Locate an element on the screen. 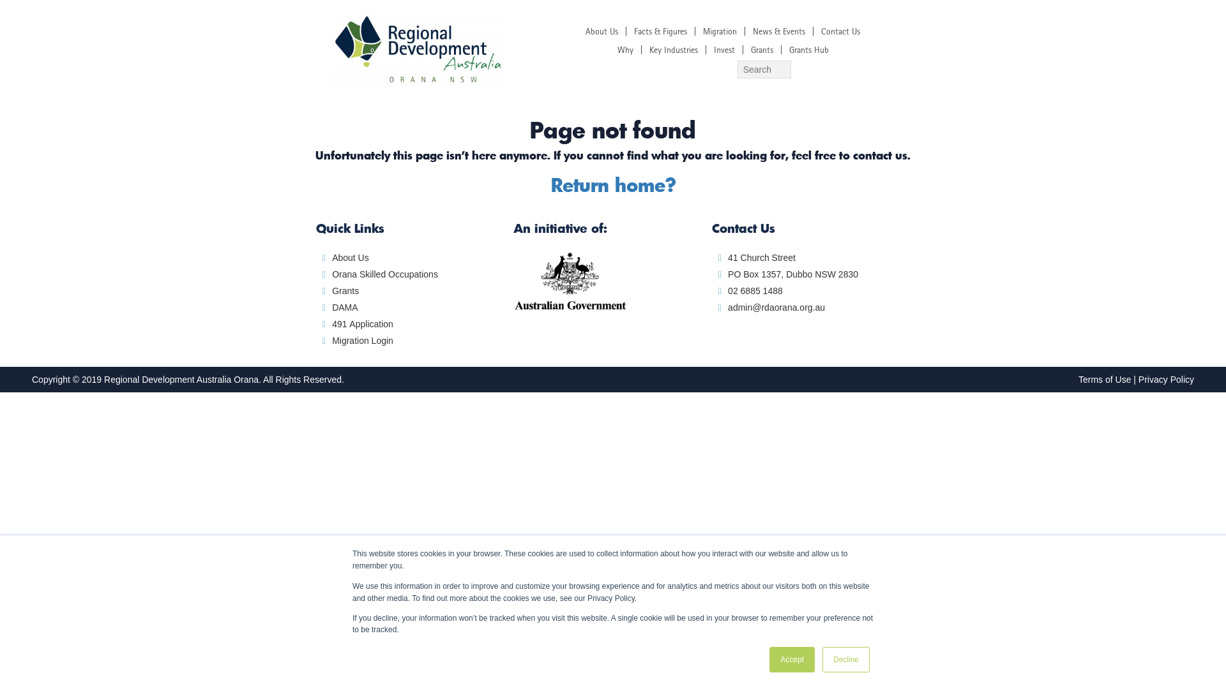 Image resolution: width=1226 pixels, height=689 pixels. About Us is located at coordinates (351, 258).